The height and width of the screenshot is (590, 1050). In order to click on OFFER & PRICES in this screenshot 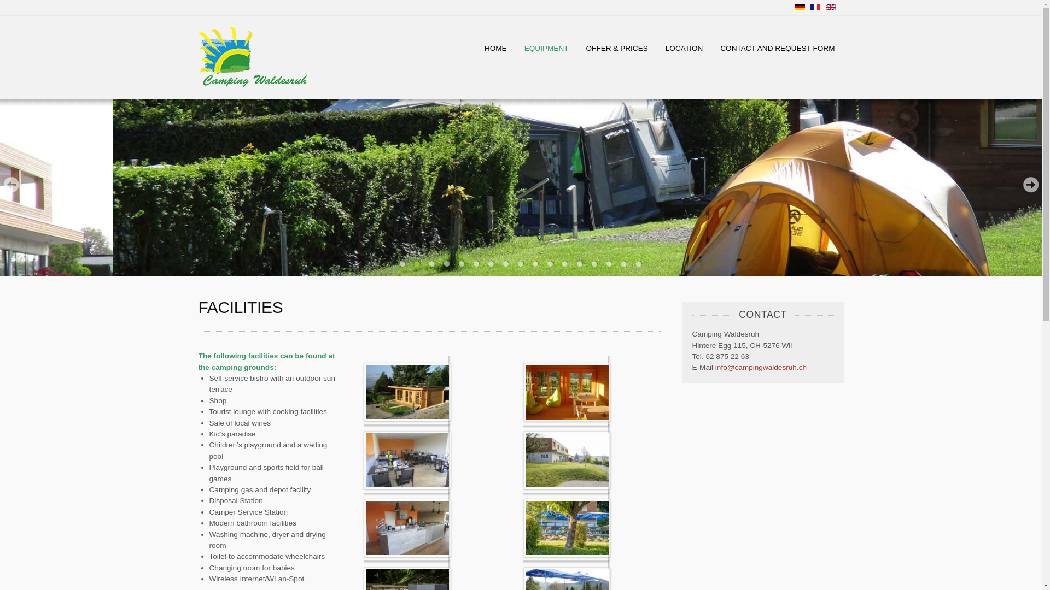, I will do `click(617, 49)`.